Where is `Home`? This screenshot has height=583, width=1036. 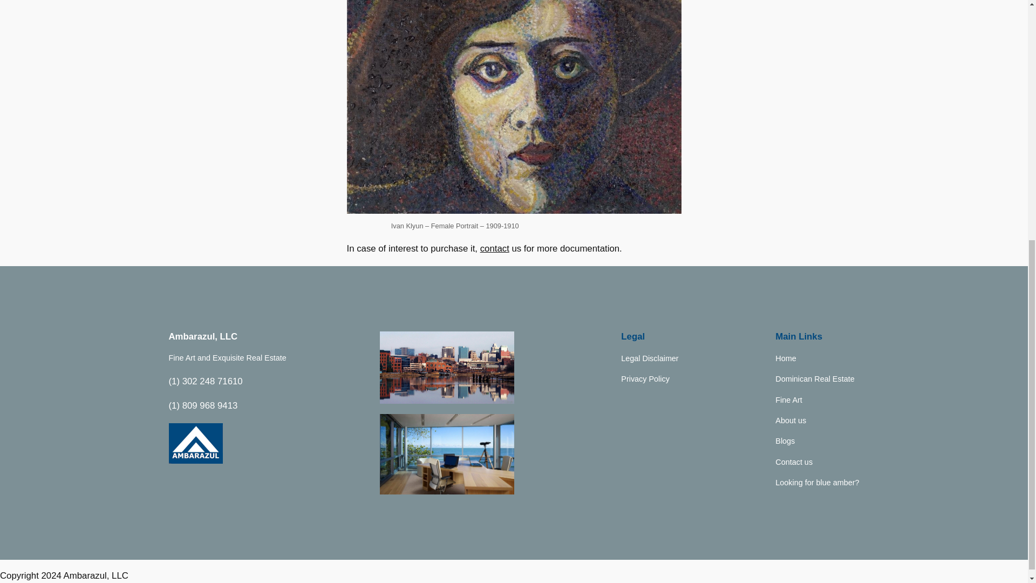
Home is located at coordinates (785, 358).